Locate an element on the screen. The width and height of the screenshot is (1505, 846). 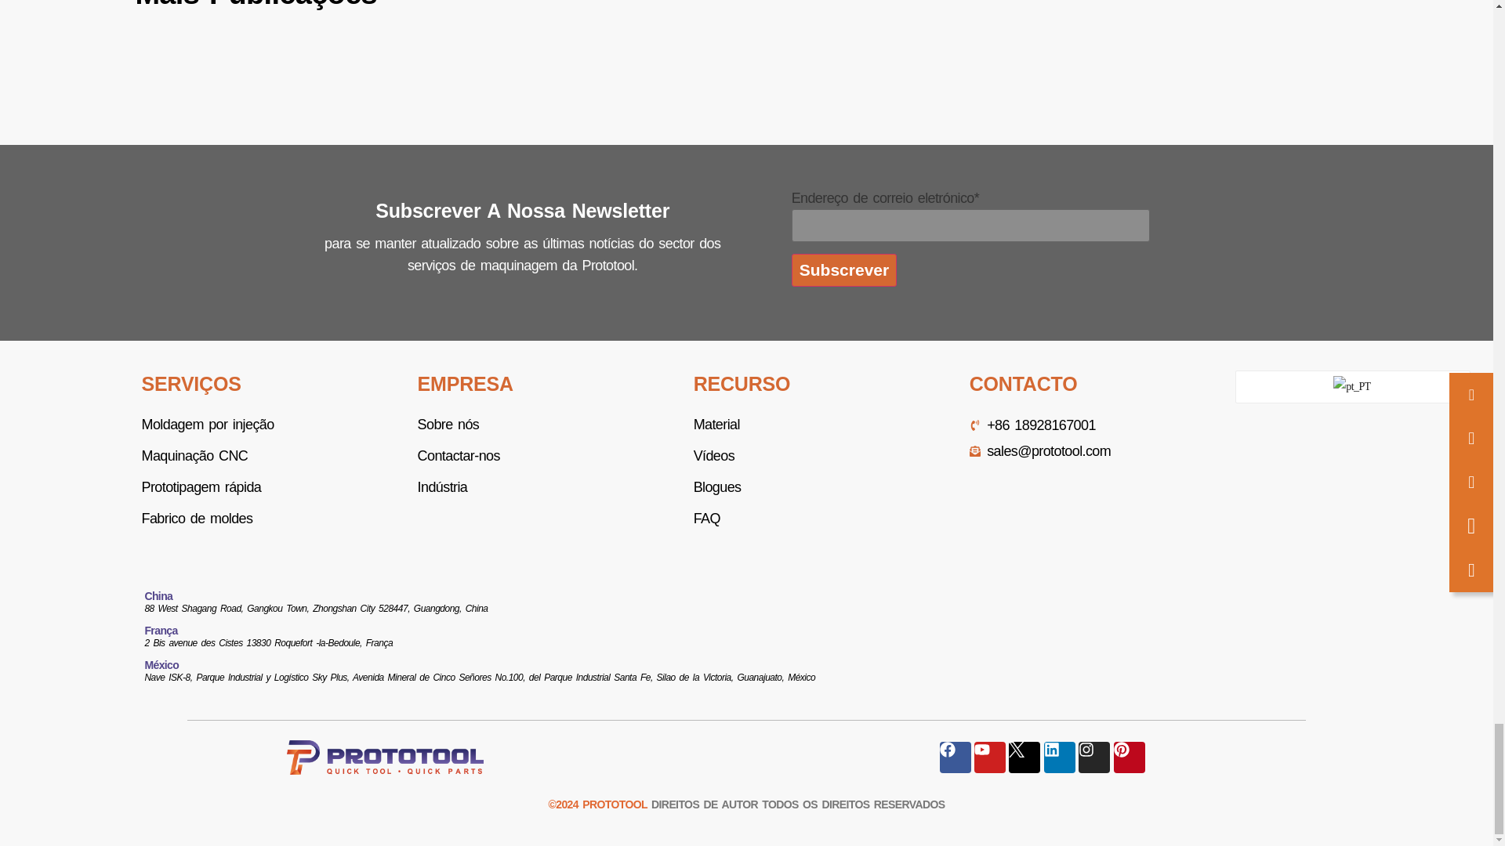
Portuguese is located at coordinates (1353, 387).